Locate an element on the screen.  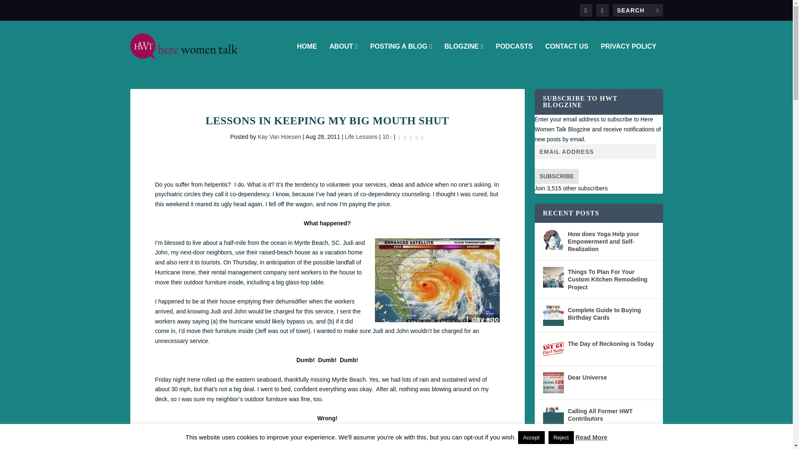
Search for: is located at coordinates (638, 10).